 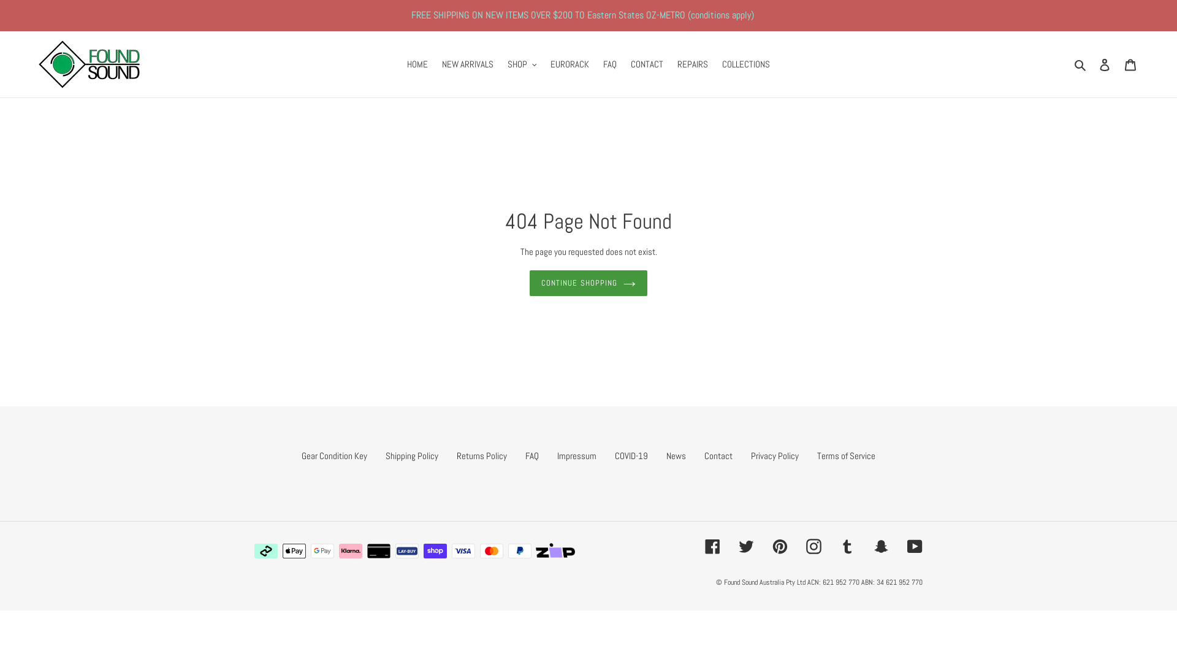 What do you see at coordinates (334, 456) in the screenshot?
I see `Gear Condition Key` at bounding box center [334, 456].